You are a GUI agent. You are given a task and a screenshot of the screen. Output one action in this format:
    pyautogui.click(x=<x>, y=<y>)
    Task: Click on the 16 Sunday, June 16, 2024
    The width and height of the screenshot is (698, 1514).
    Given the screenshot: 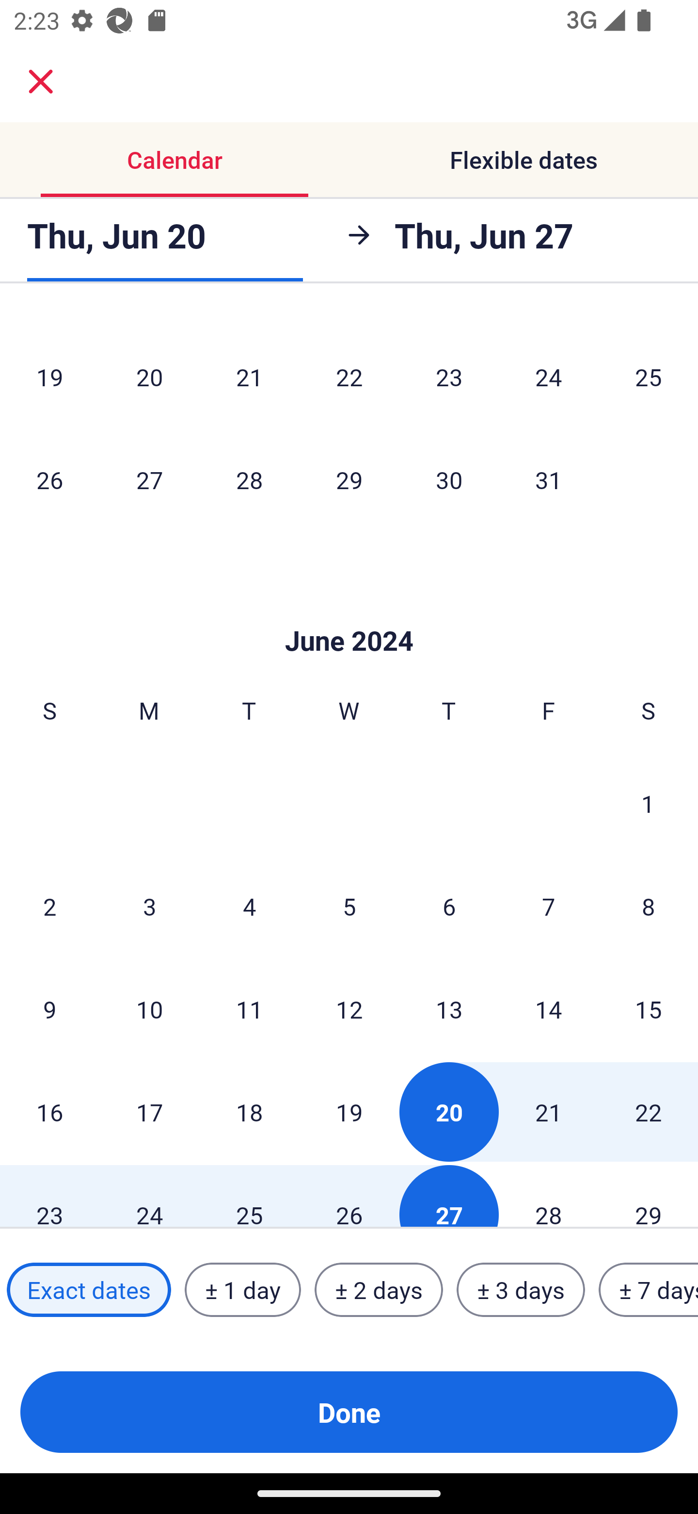 What is the action you would take?
    pyautogui.click(x=49, y=1112)
    